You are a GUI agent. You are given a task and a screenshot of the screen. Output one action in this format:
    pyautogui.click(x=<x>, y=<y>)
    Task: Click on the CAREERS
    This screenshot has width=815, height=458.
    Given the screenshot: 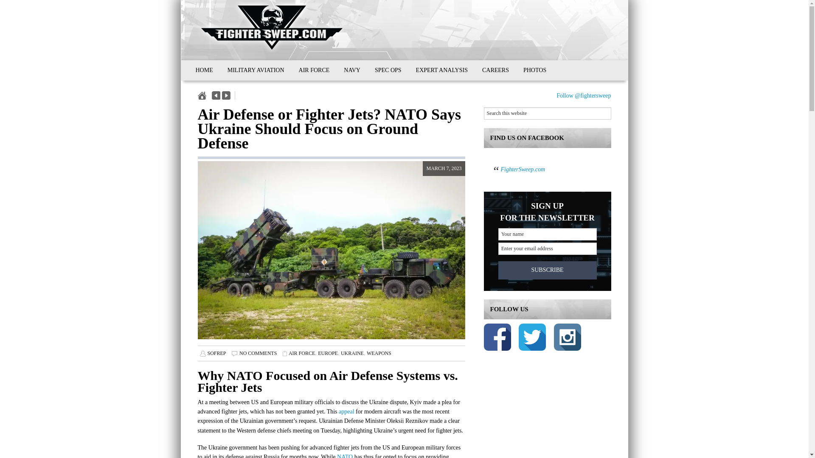 What is the action you would take?
    pyautogui.click(x=495, y=70)
    